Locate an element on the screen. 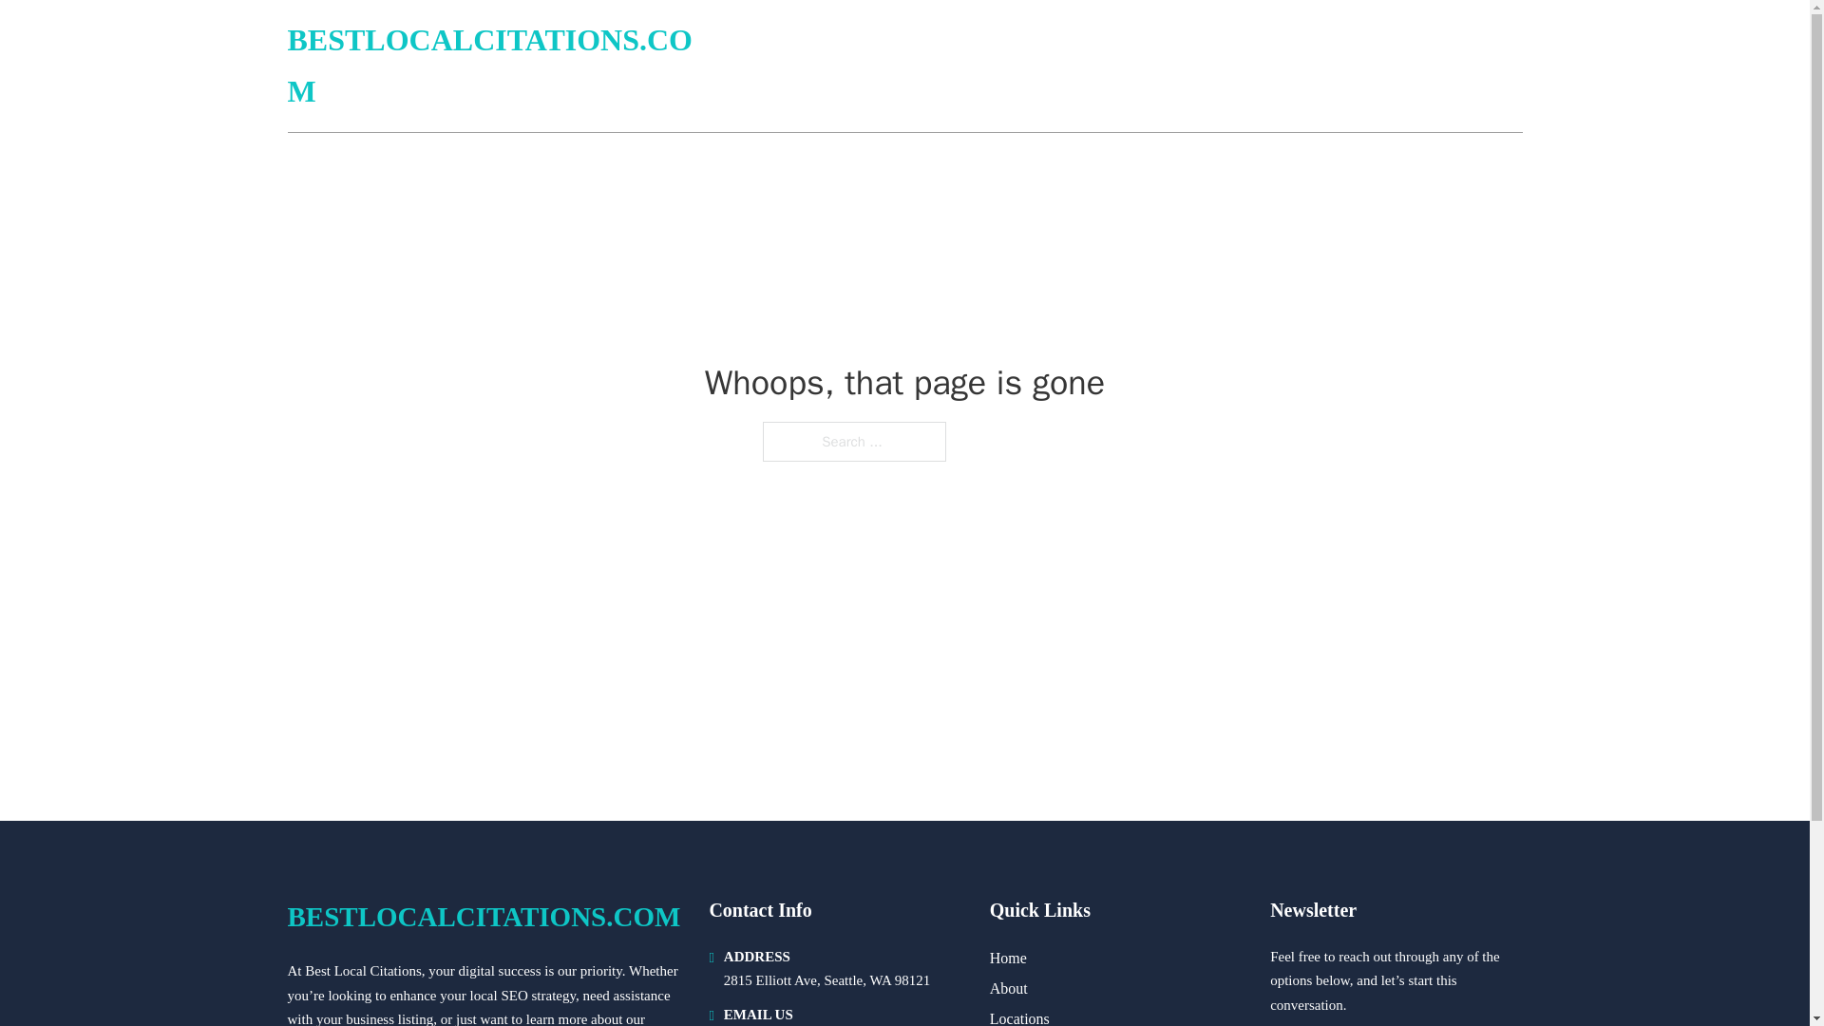  Locations is located at coordinates (1020, 1016).